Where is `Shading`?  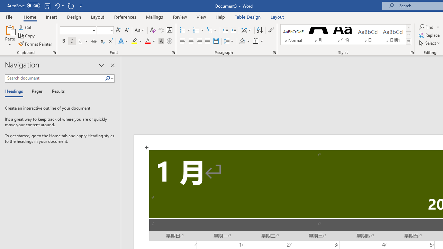 Shading is located at coordinates (244, 41).